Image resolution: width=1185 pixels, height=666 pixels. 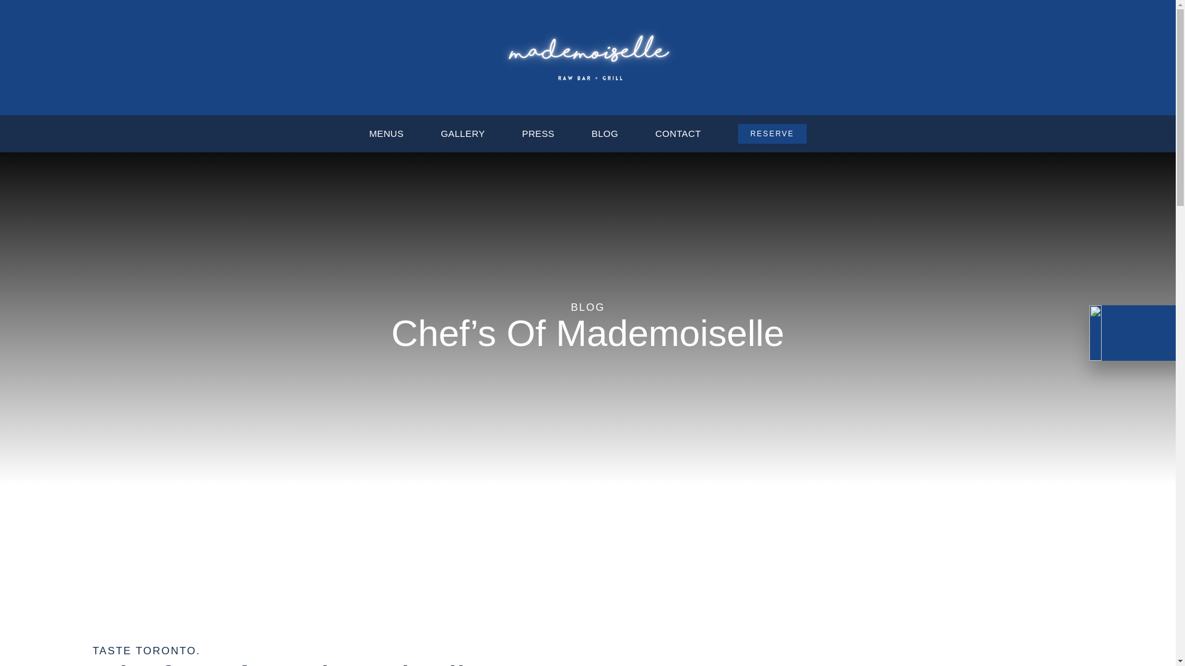 What do you see at coordinates (678, 133) in the screenshot?
I see `CONTACT` at bounding box center [678, 133].